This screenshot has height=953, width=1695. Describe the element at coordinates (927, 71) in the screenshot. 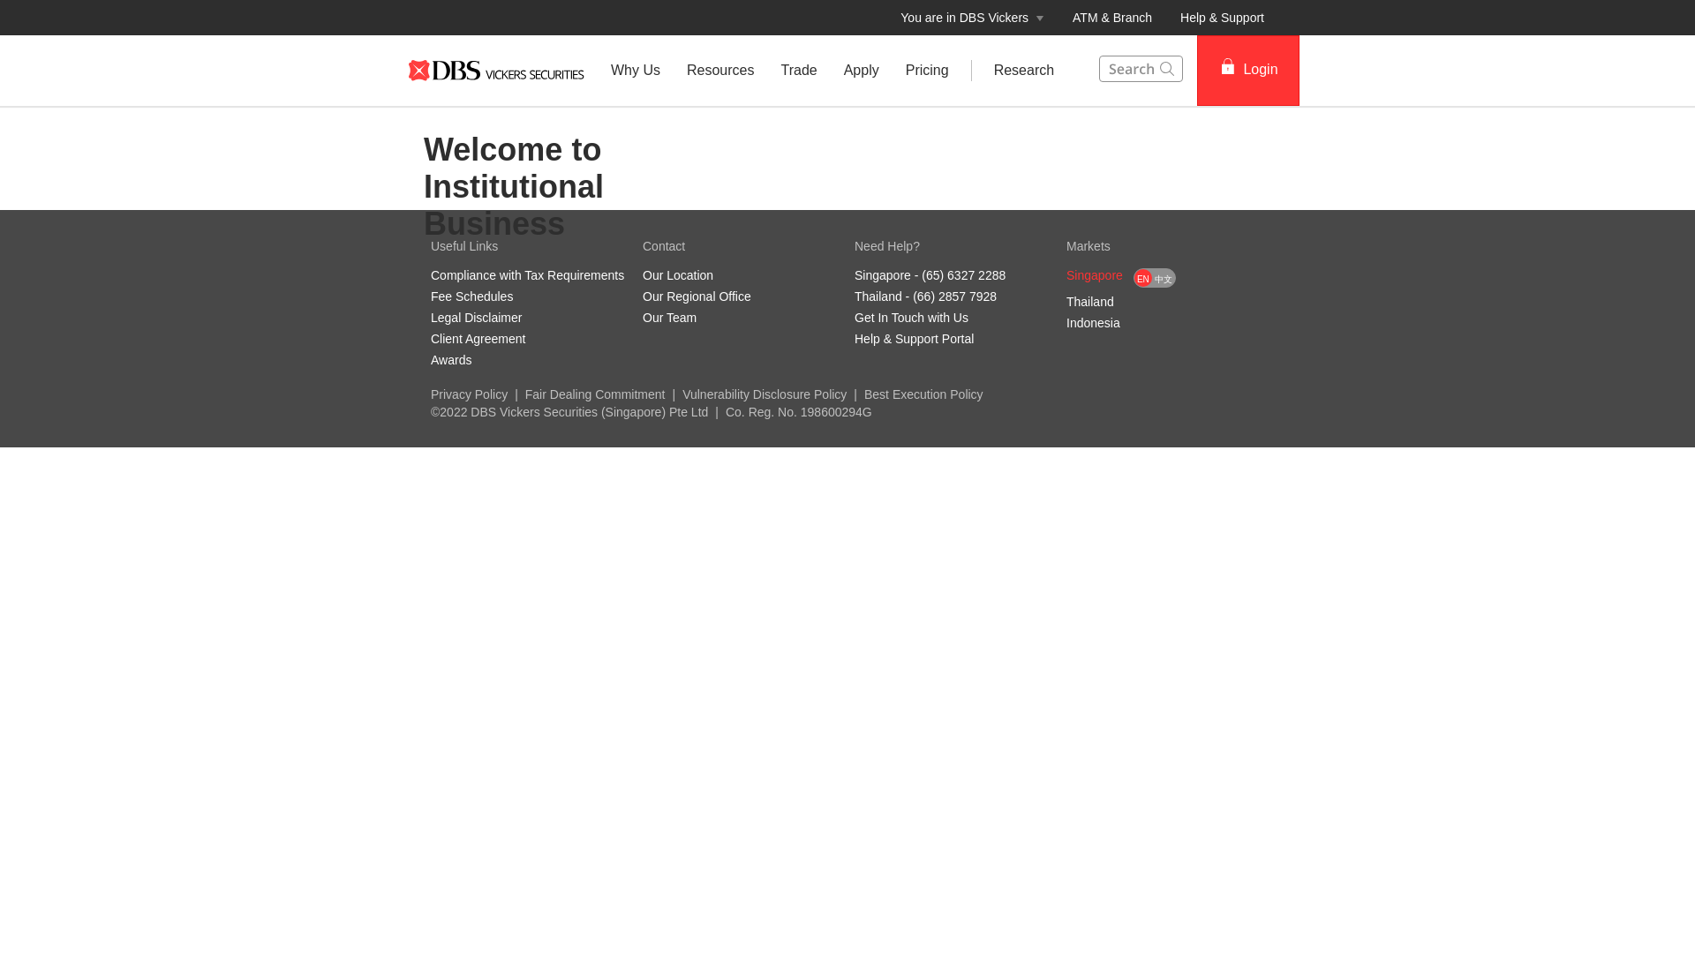

I see `Pricing` at that location.